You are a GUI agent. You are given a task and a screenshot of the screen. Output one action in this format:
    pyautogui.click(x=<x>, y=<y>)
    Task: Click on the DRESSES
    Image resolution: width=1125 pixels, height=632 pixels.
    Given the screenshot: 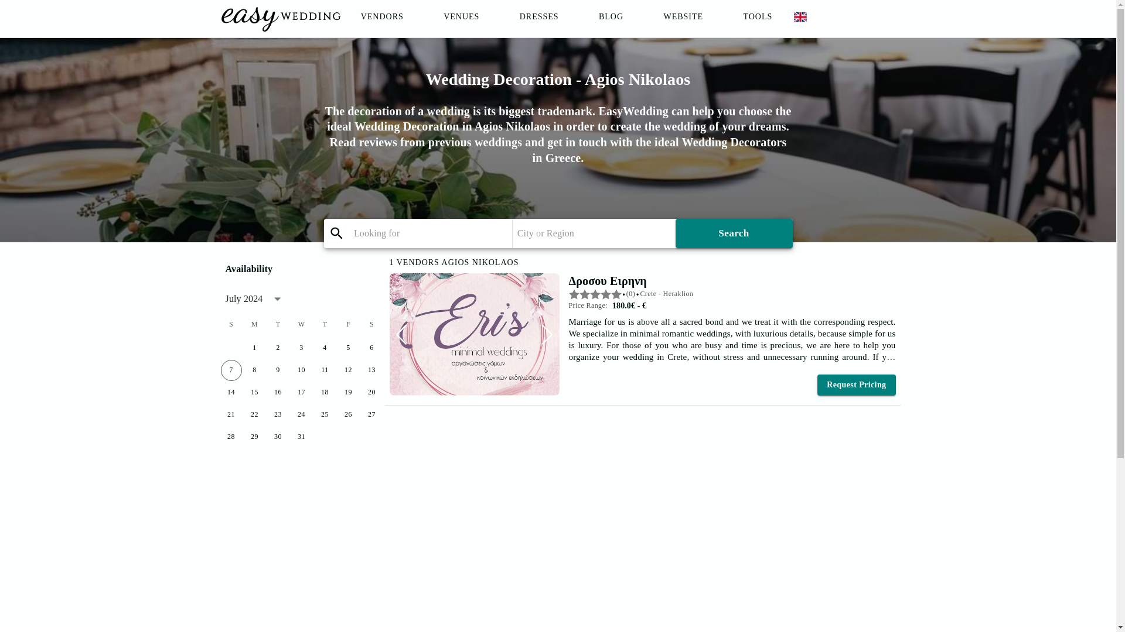 What is the action you would take?
    pyautogui.click(x=539, y=19)
    